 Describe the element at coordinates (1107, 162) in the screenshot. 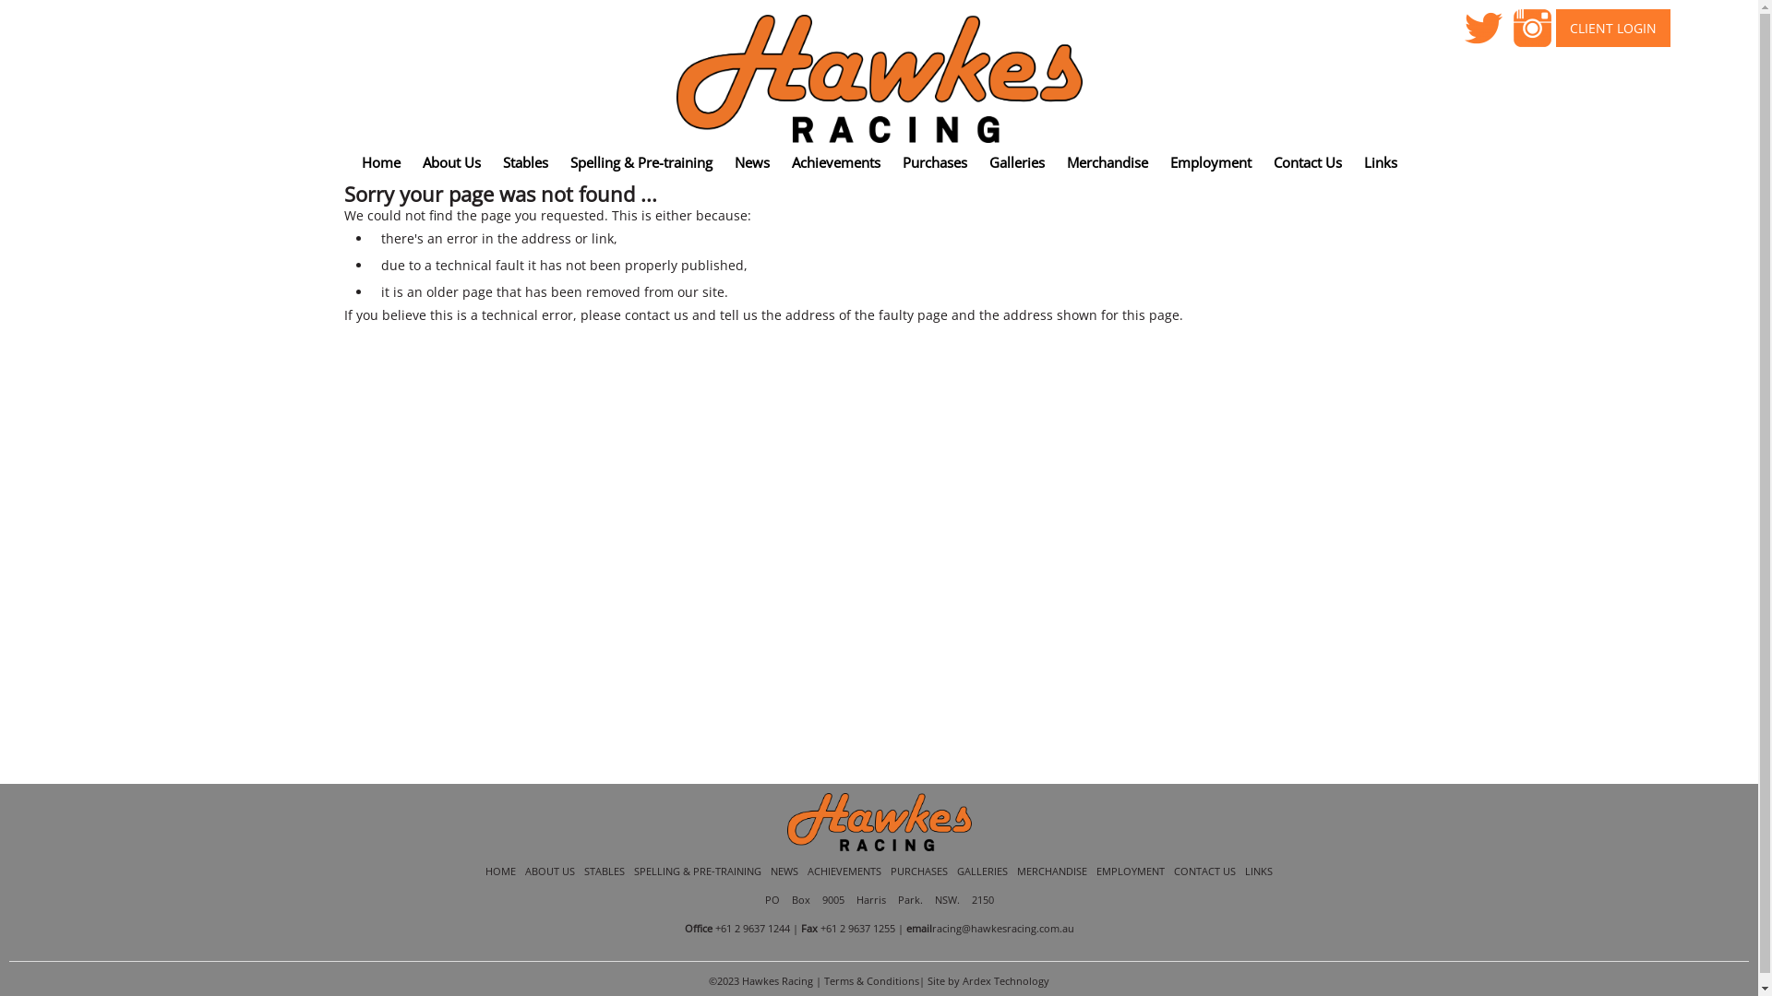

I see `Merchandise` at that location.